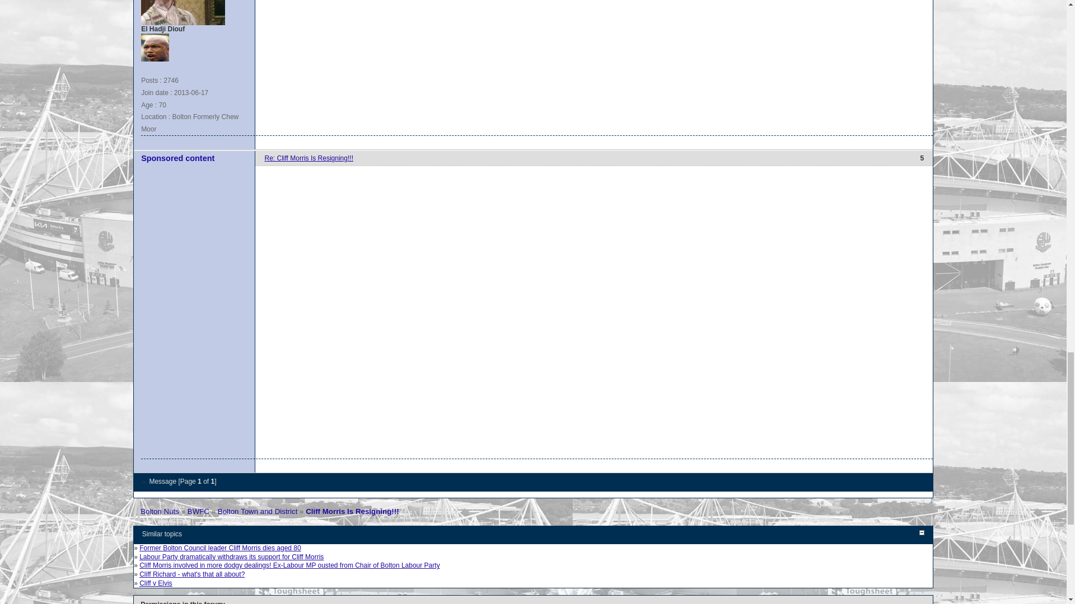  I want to click on Bolton Nuts, so click(160, 511).